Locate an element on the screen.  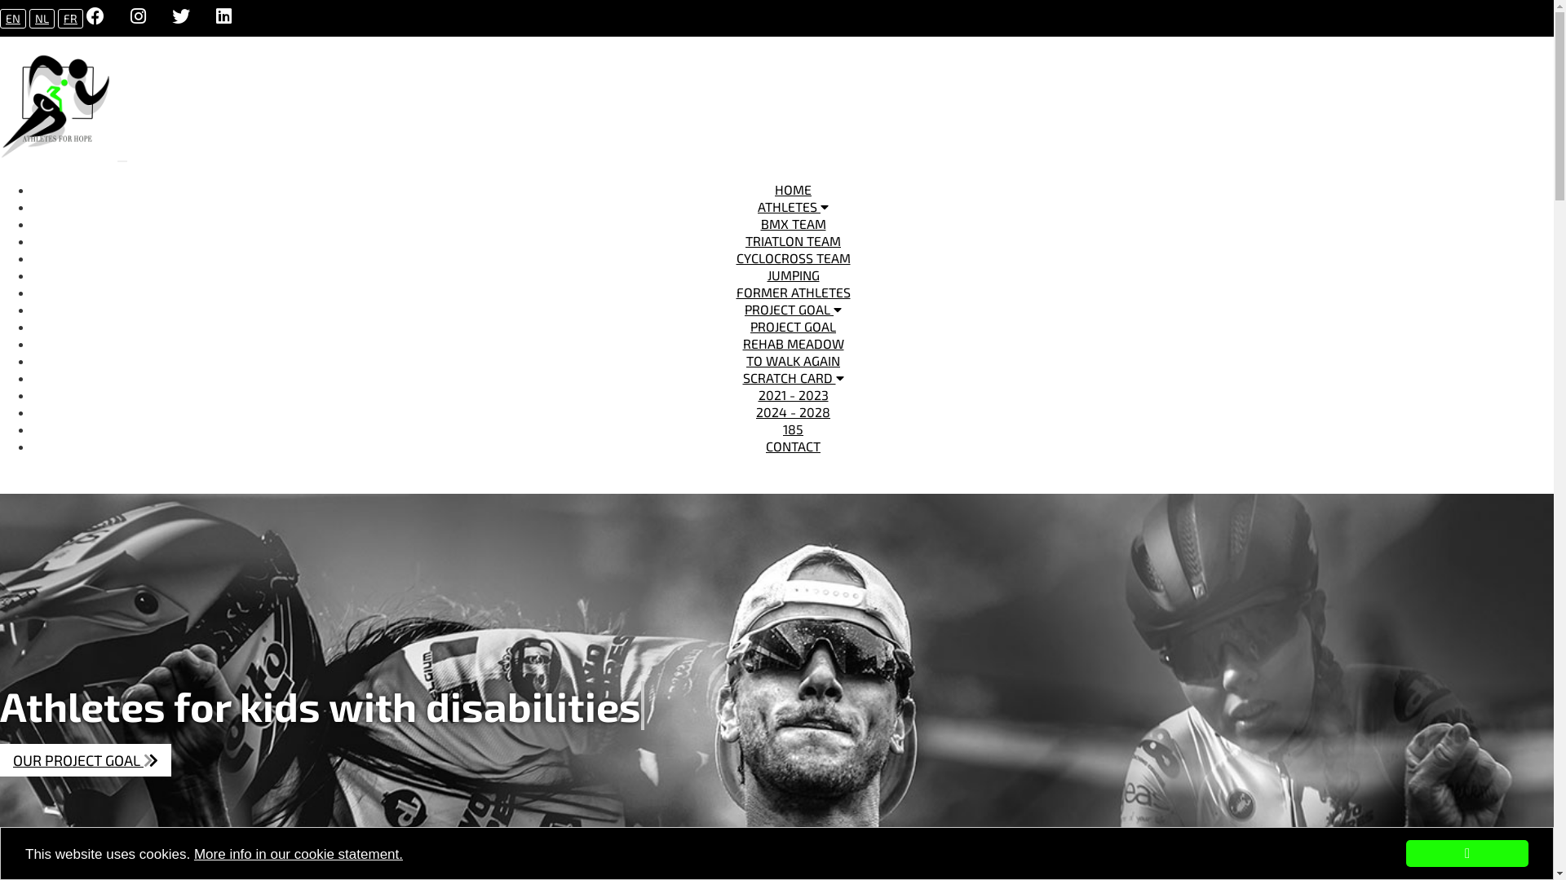
2021 - 2023 is located at coordinates (794, 394).